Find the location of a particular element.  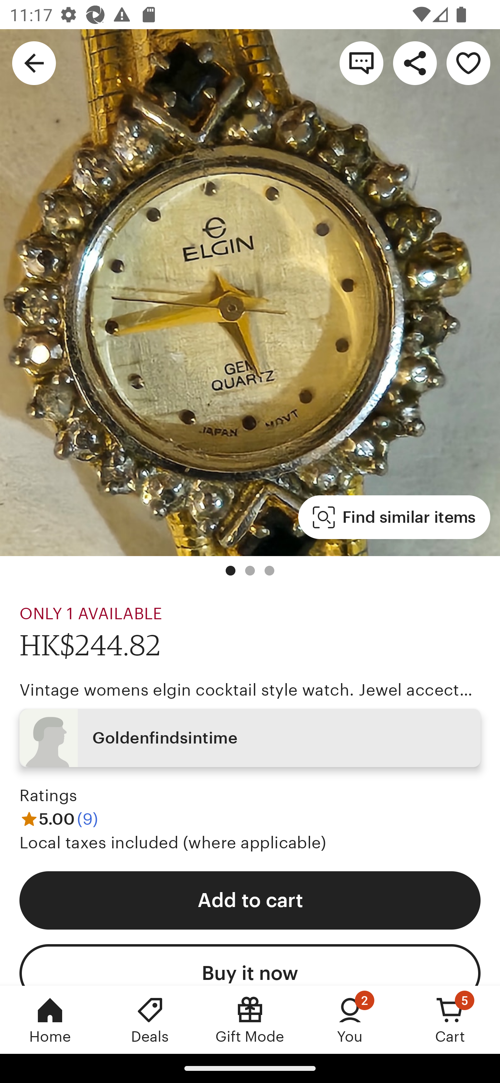

You, 2 new notifications You is located at coordinates (350, 1019).